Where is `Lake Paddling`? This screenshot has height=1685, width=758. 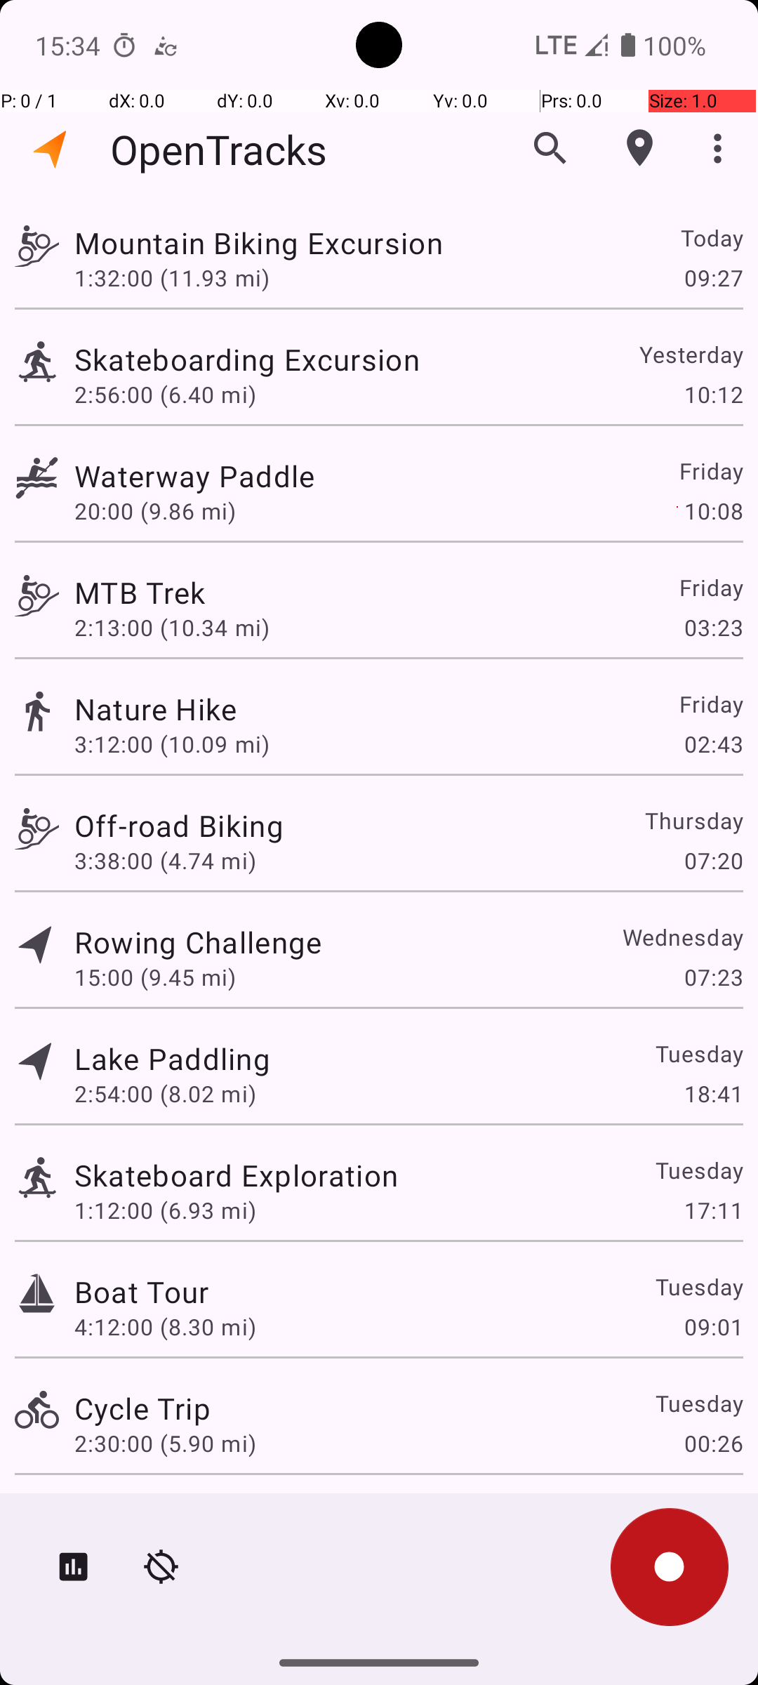 Lake Paddling is located at coordinates (173, 1059).